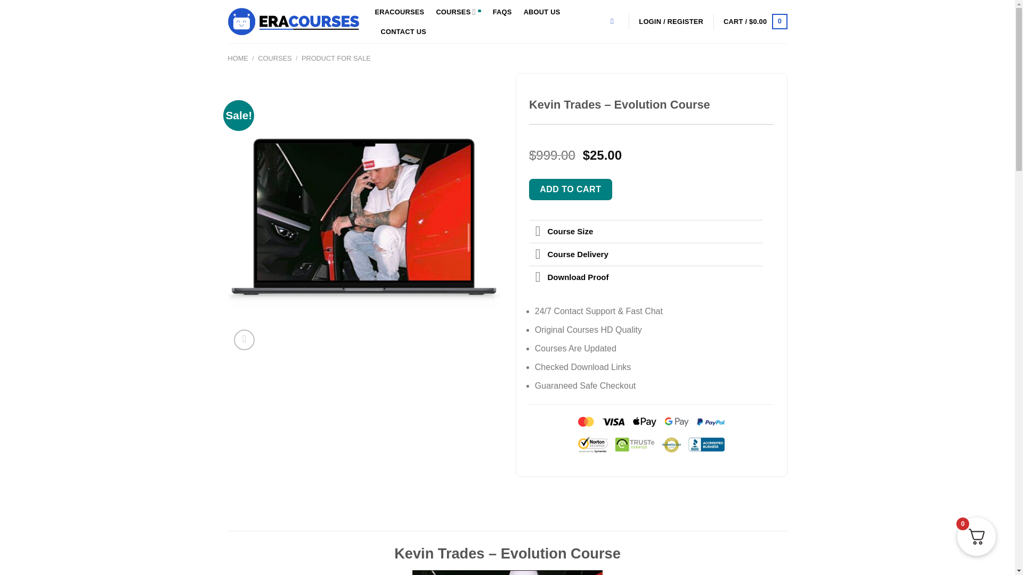  What do you see at coordinates (570, 189) in the screenshot?
I see `ADD TO CART` at bounding box center [570, 189].